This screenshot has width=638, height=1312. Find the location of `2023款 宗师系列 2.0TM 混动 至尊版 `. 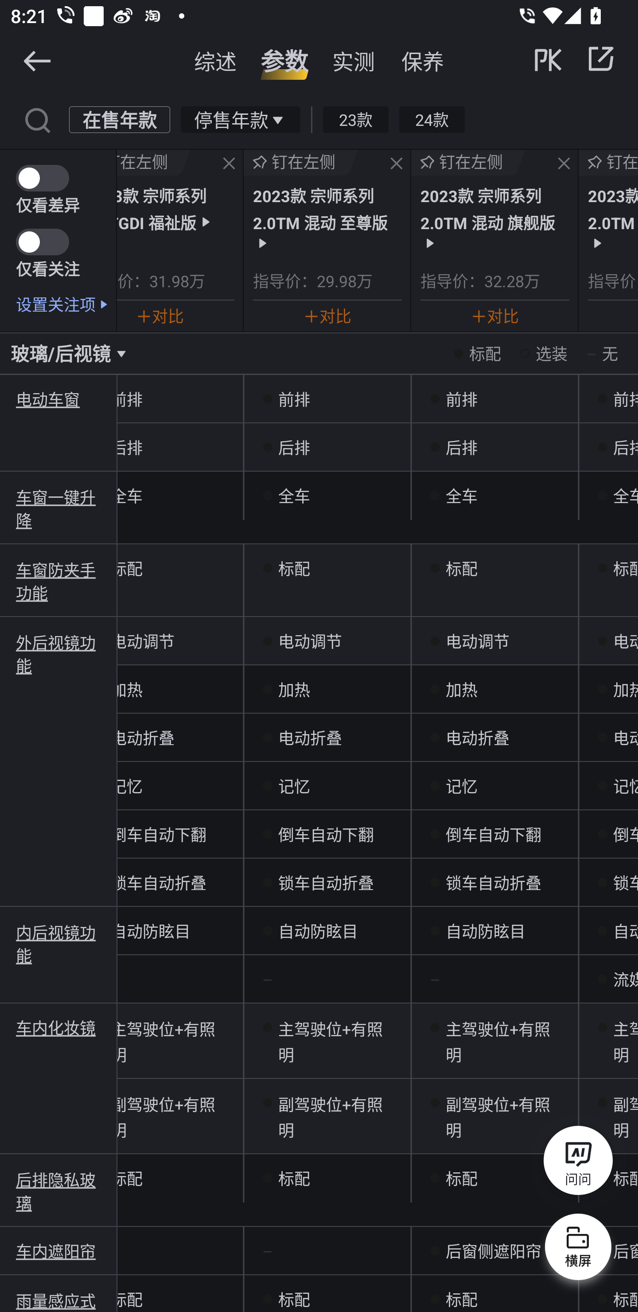

2023款 宗师系列 2.0TM 混动 至尊版  is located at coordinates (327, 216).